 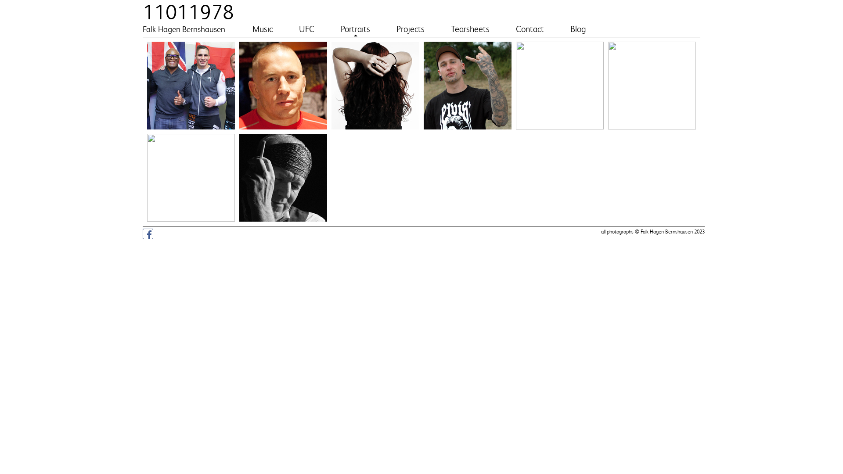 What do you see at coordinates (411, 29) in the screenshot?
I see `Projects` at bounding box center [411, 29].